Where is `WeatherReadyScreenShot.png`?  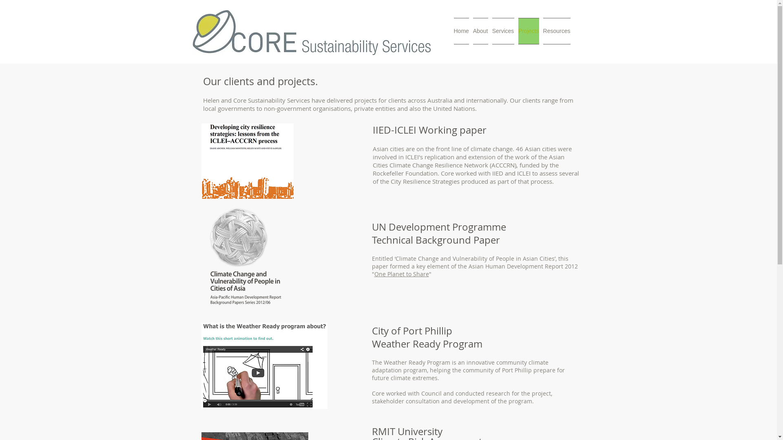
WeatherReadyScreenShot.png is located at coordinates (264, 366).